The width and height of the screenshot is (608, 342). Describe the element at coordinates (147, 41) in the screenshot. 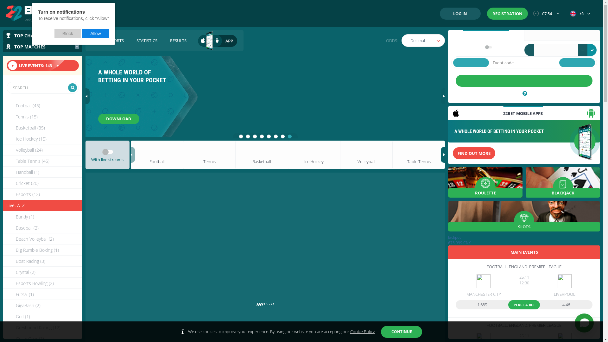

I see `STATISTICS` at that location.